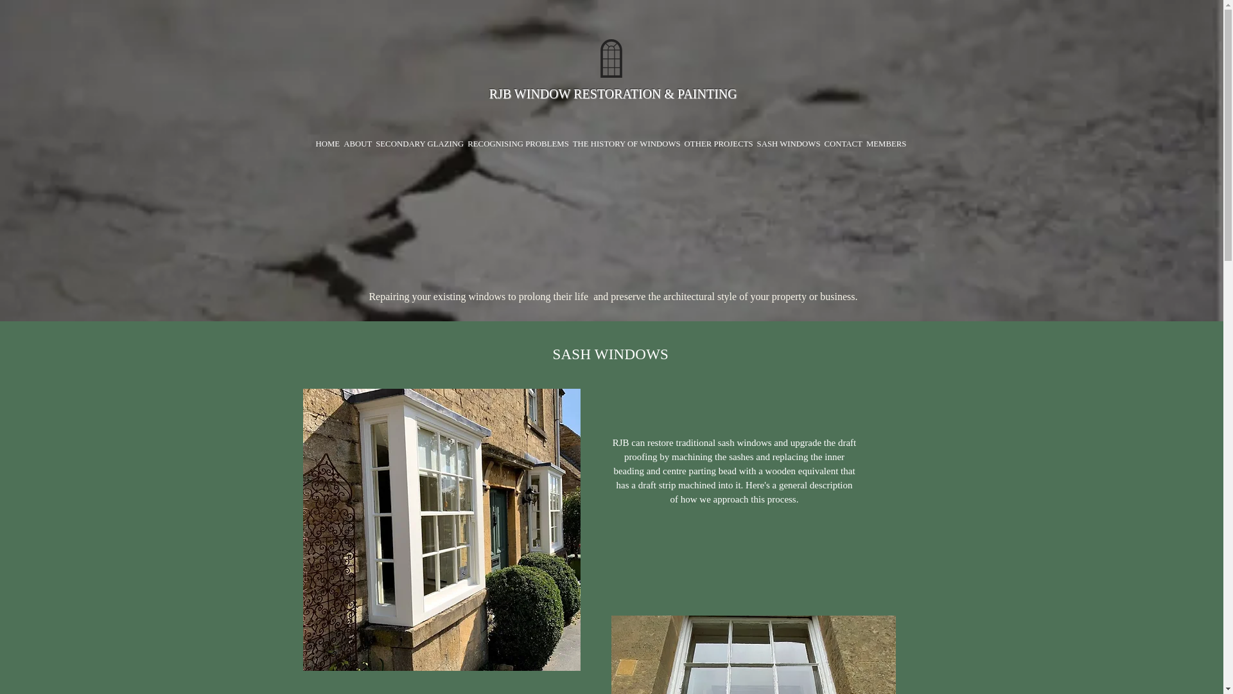 The height and width of the screenshot is (694, 1233). I want to click on SECONDARY GLAZING, so click(419, 144).